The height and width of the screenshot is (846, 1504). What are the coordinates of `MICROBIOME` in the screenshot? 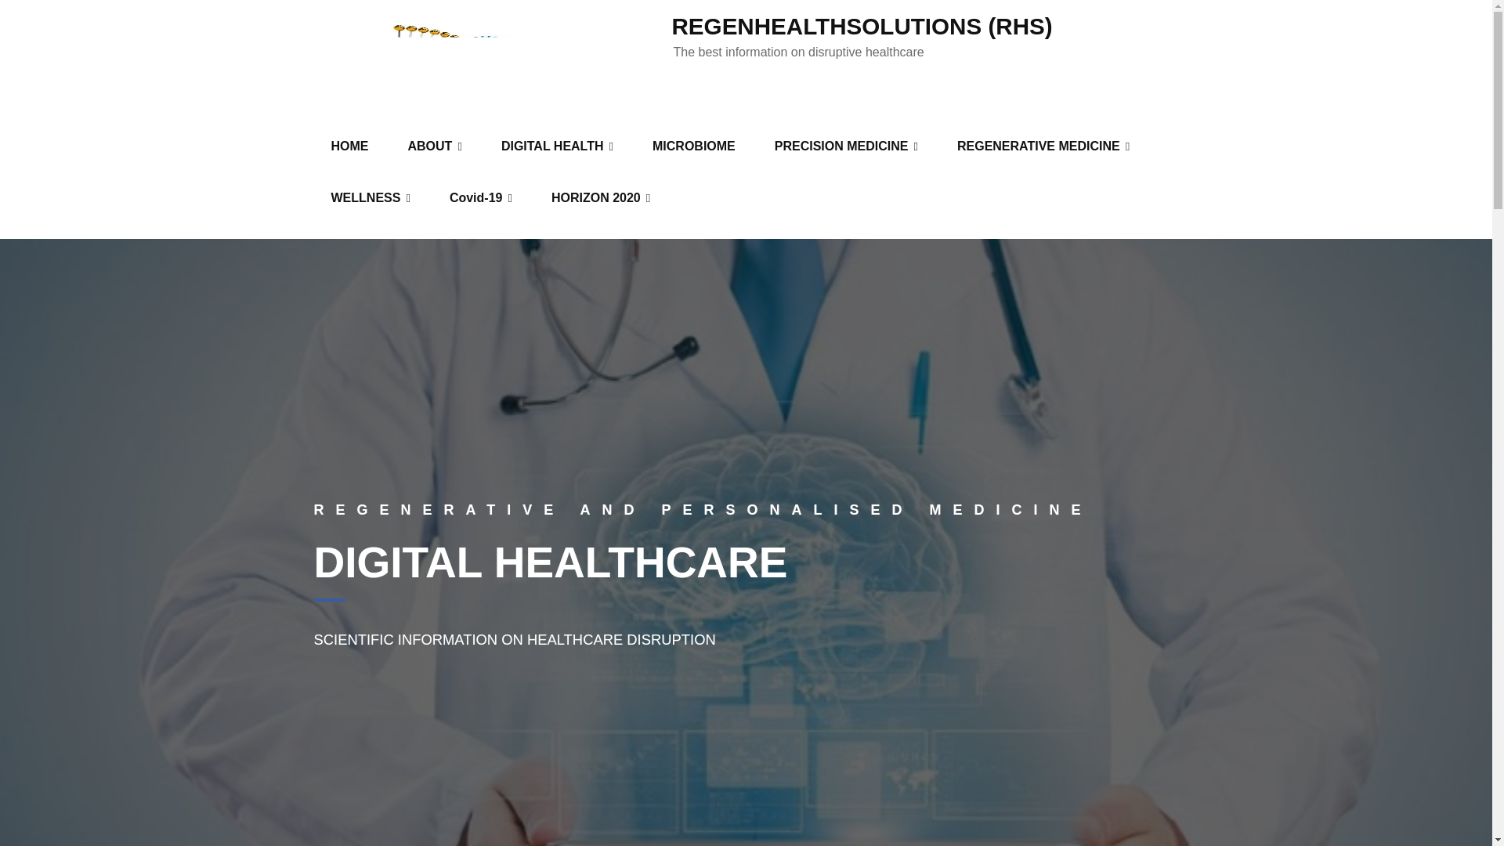 It's located at (694, 146).